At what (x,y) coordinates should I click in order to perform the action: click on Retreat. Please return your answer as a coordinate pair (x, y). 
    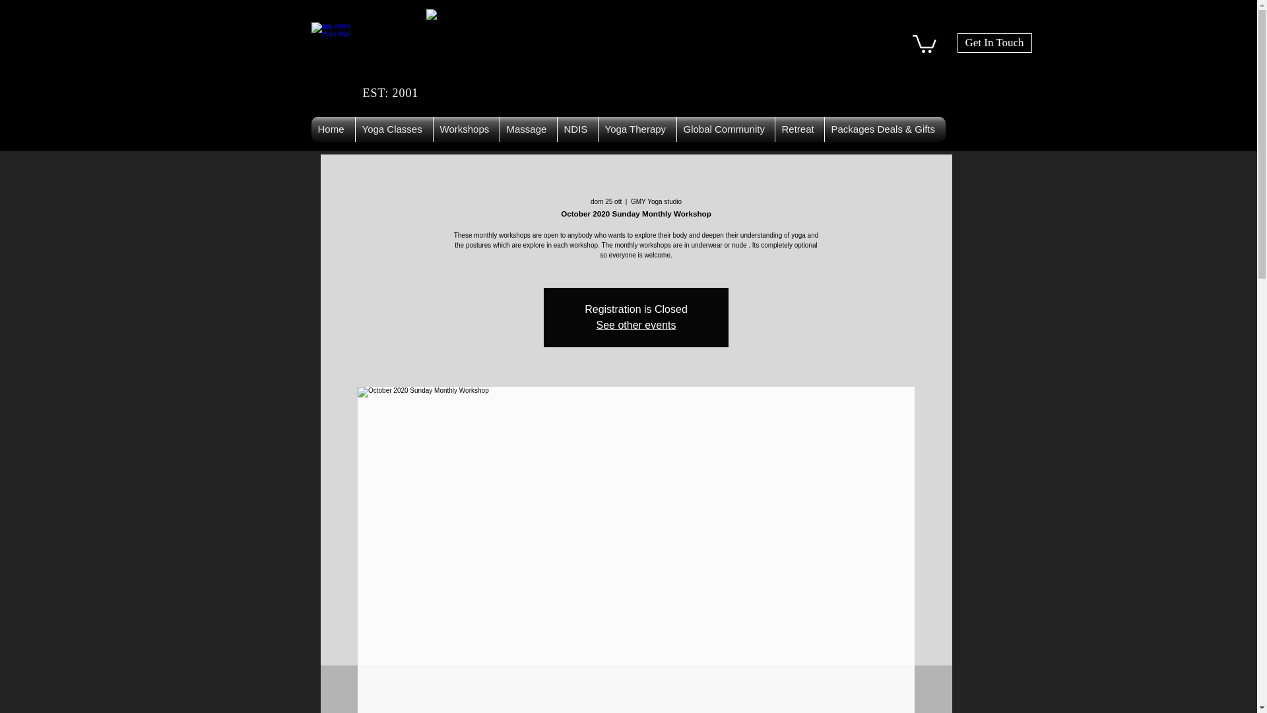
    Looking at the image, I should click on (798, 129).